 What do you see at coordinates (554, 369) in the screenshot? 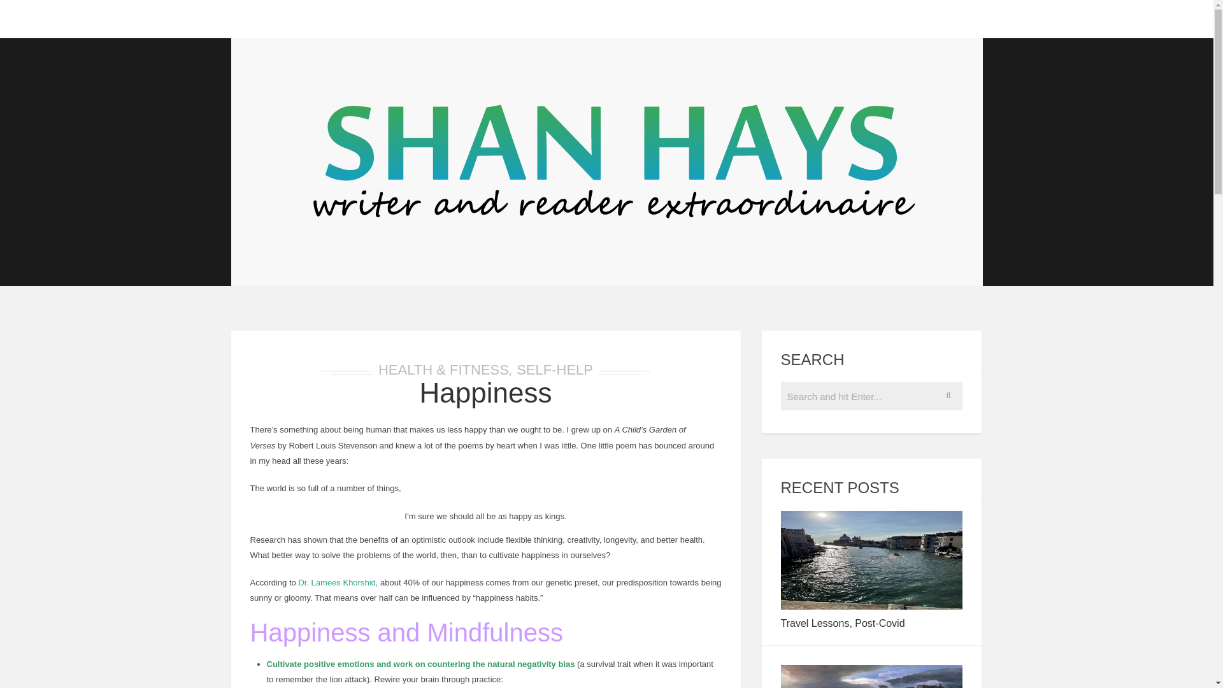
I see `SELF-HELP` at bounding box center [554, 369].